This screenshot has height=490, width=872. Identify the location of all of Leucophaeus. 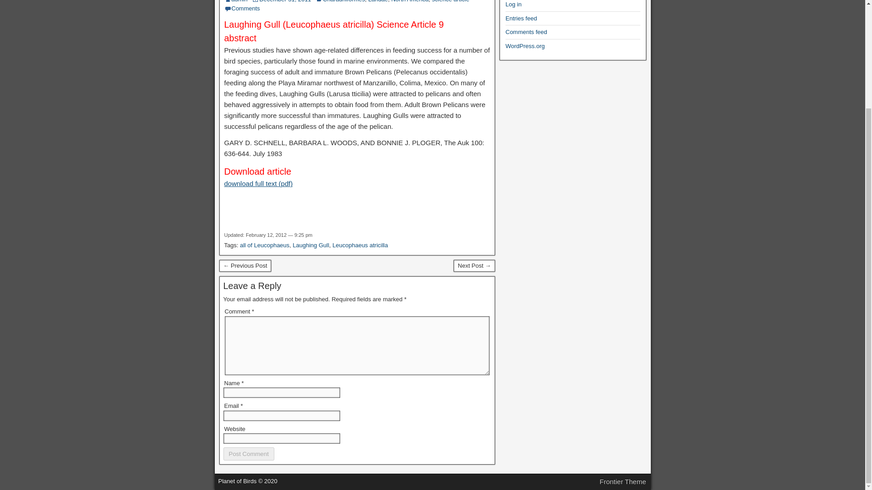
(264, 245).